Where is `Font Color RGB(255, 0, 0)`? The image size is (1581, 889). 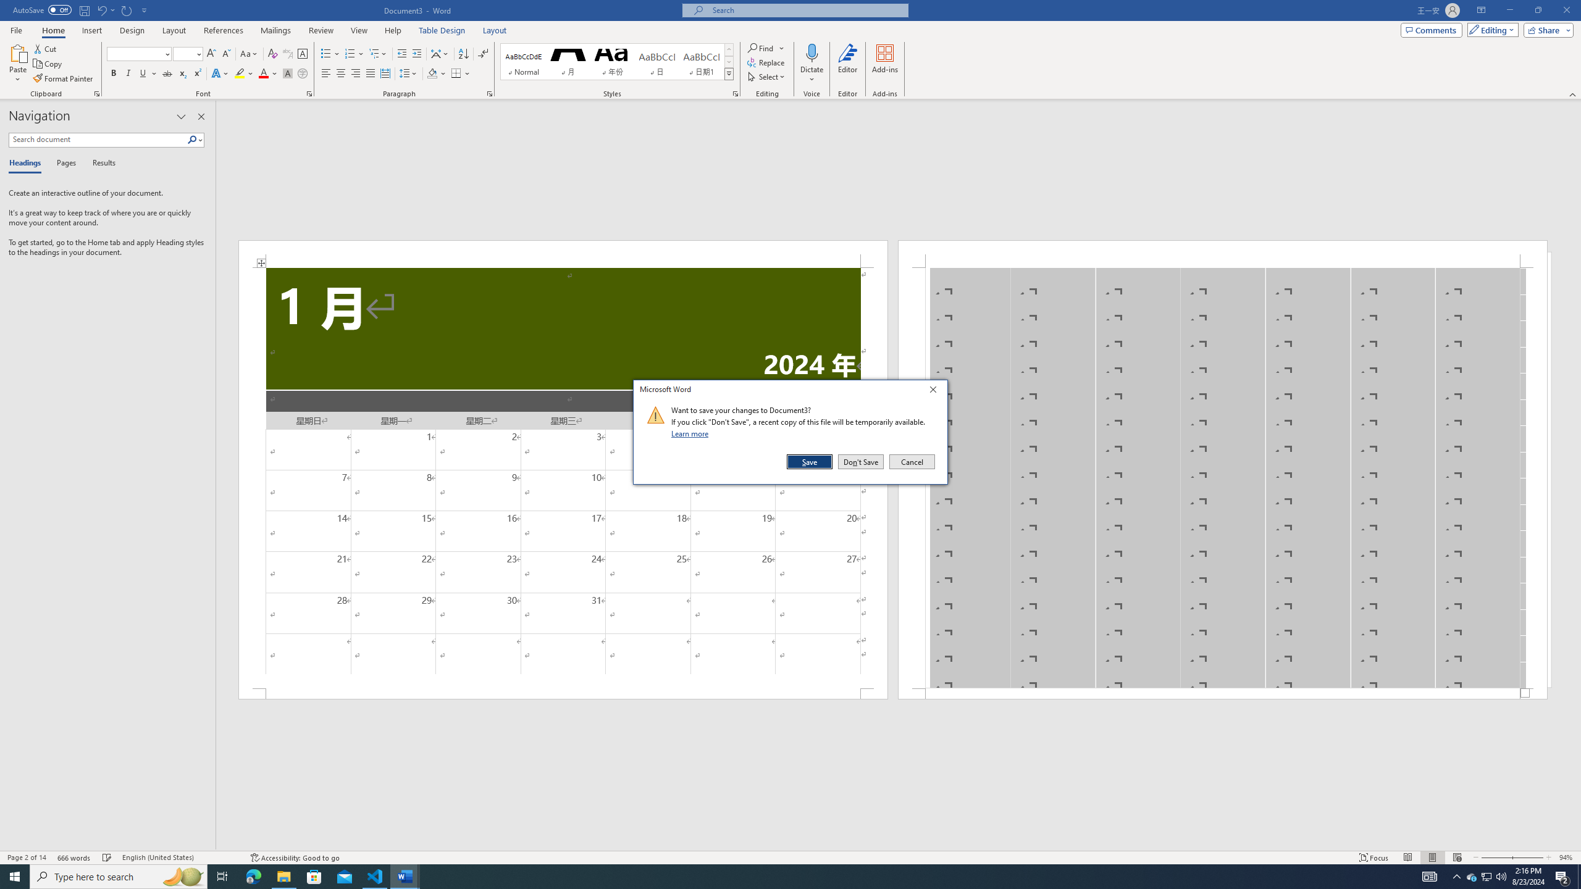
Font Color RGB(255, 0, 0) is located at coordinates (263, 74).